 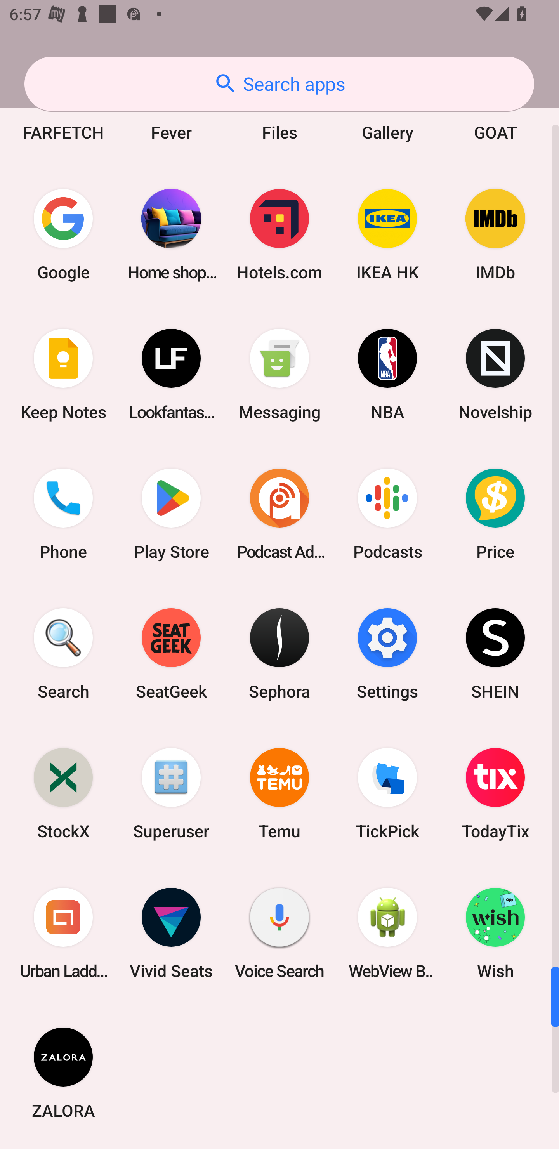 What do you see at coordinates (171, 933) in the screenshot?
I see `Vivid Seats` at bounding box center [171, 933].